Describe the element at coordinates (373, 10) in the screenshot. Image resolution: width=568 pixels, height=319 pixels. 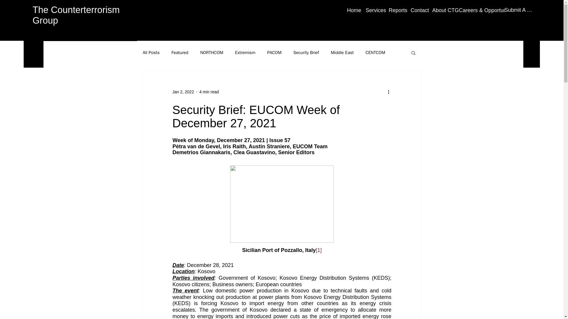
I see `Services` at that location.